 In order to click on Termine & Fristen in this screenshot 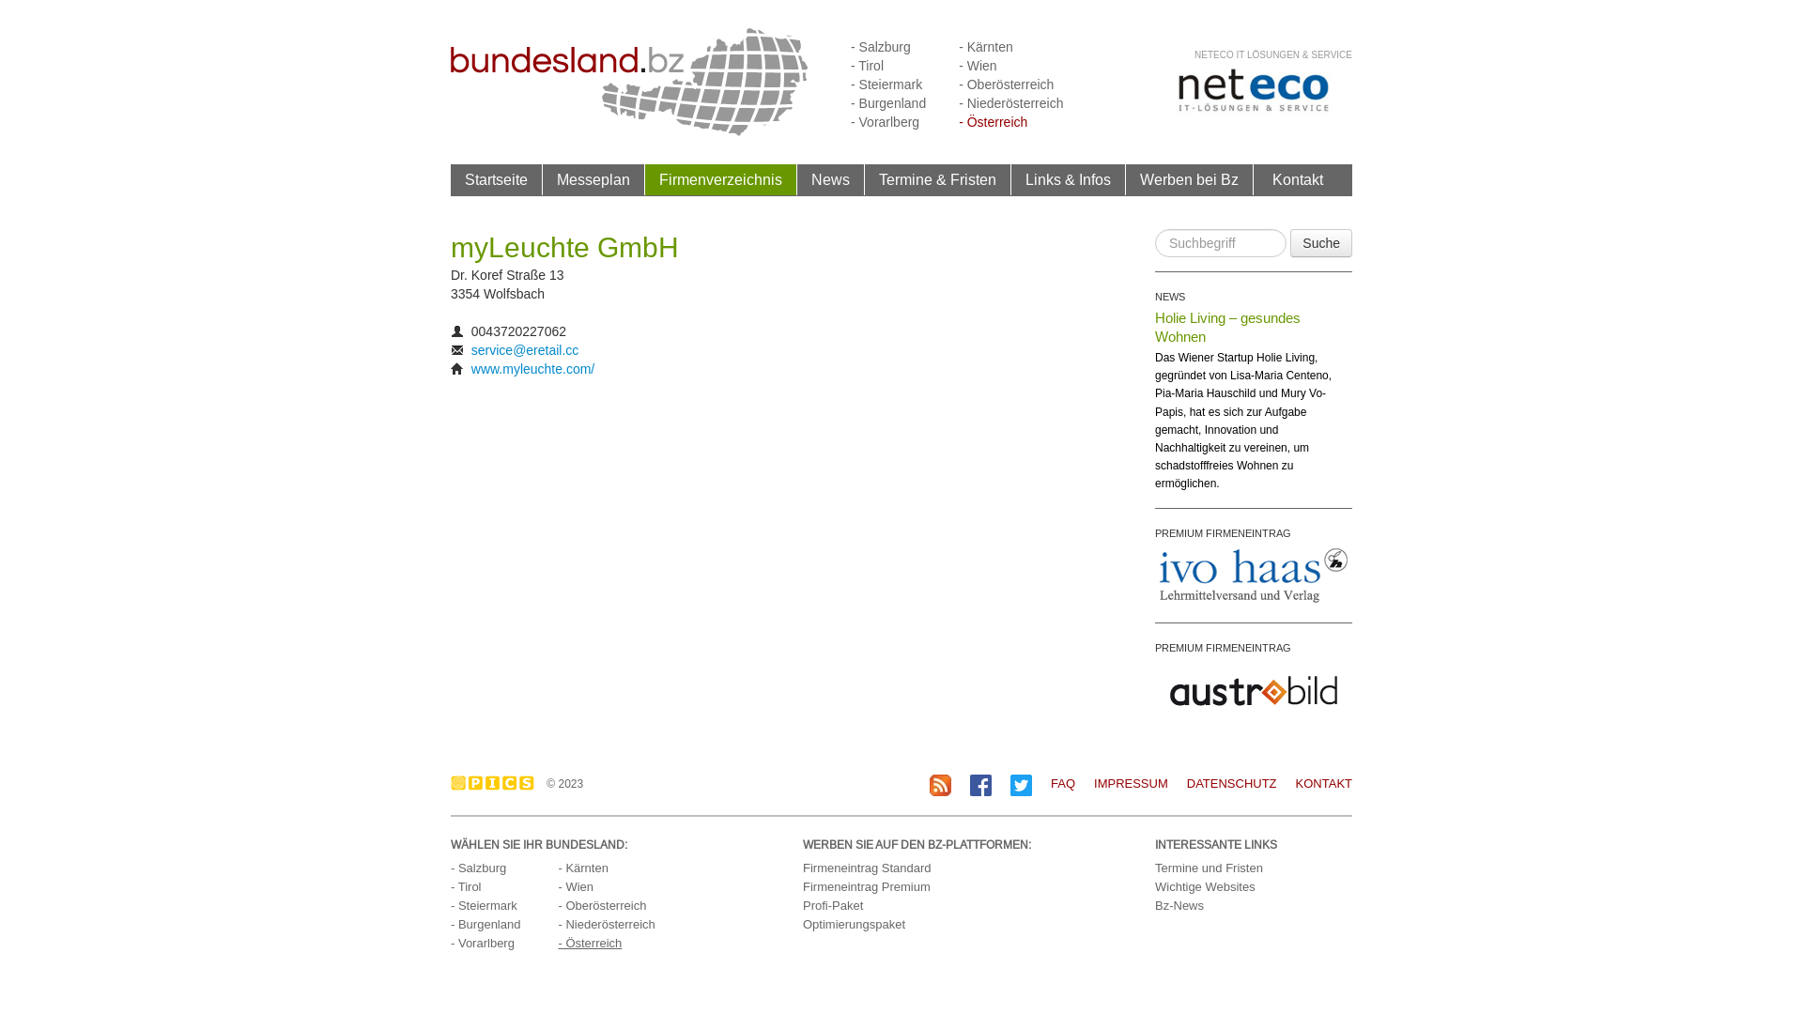, I will do `click(938, 180)`.